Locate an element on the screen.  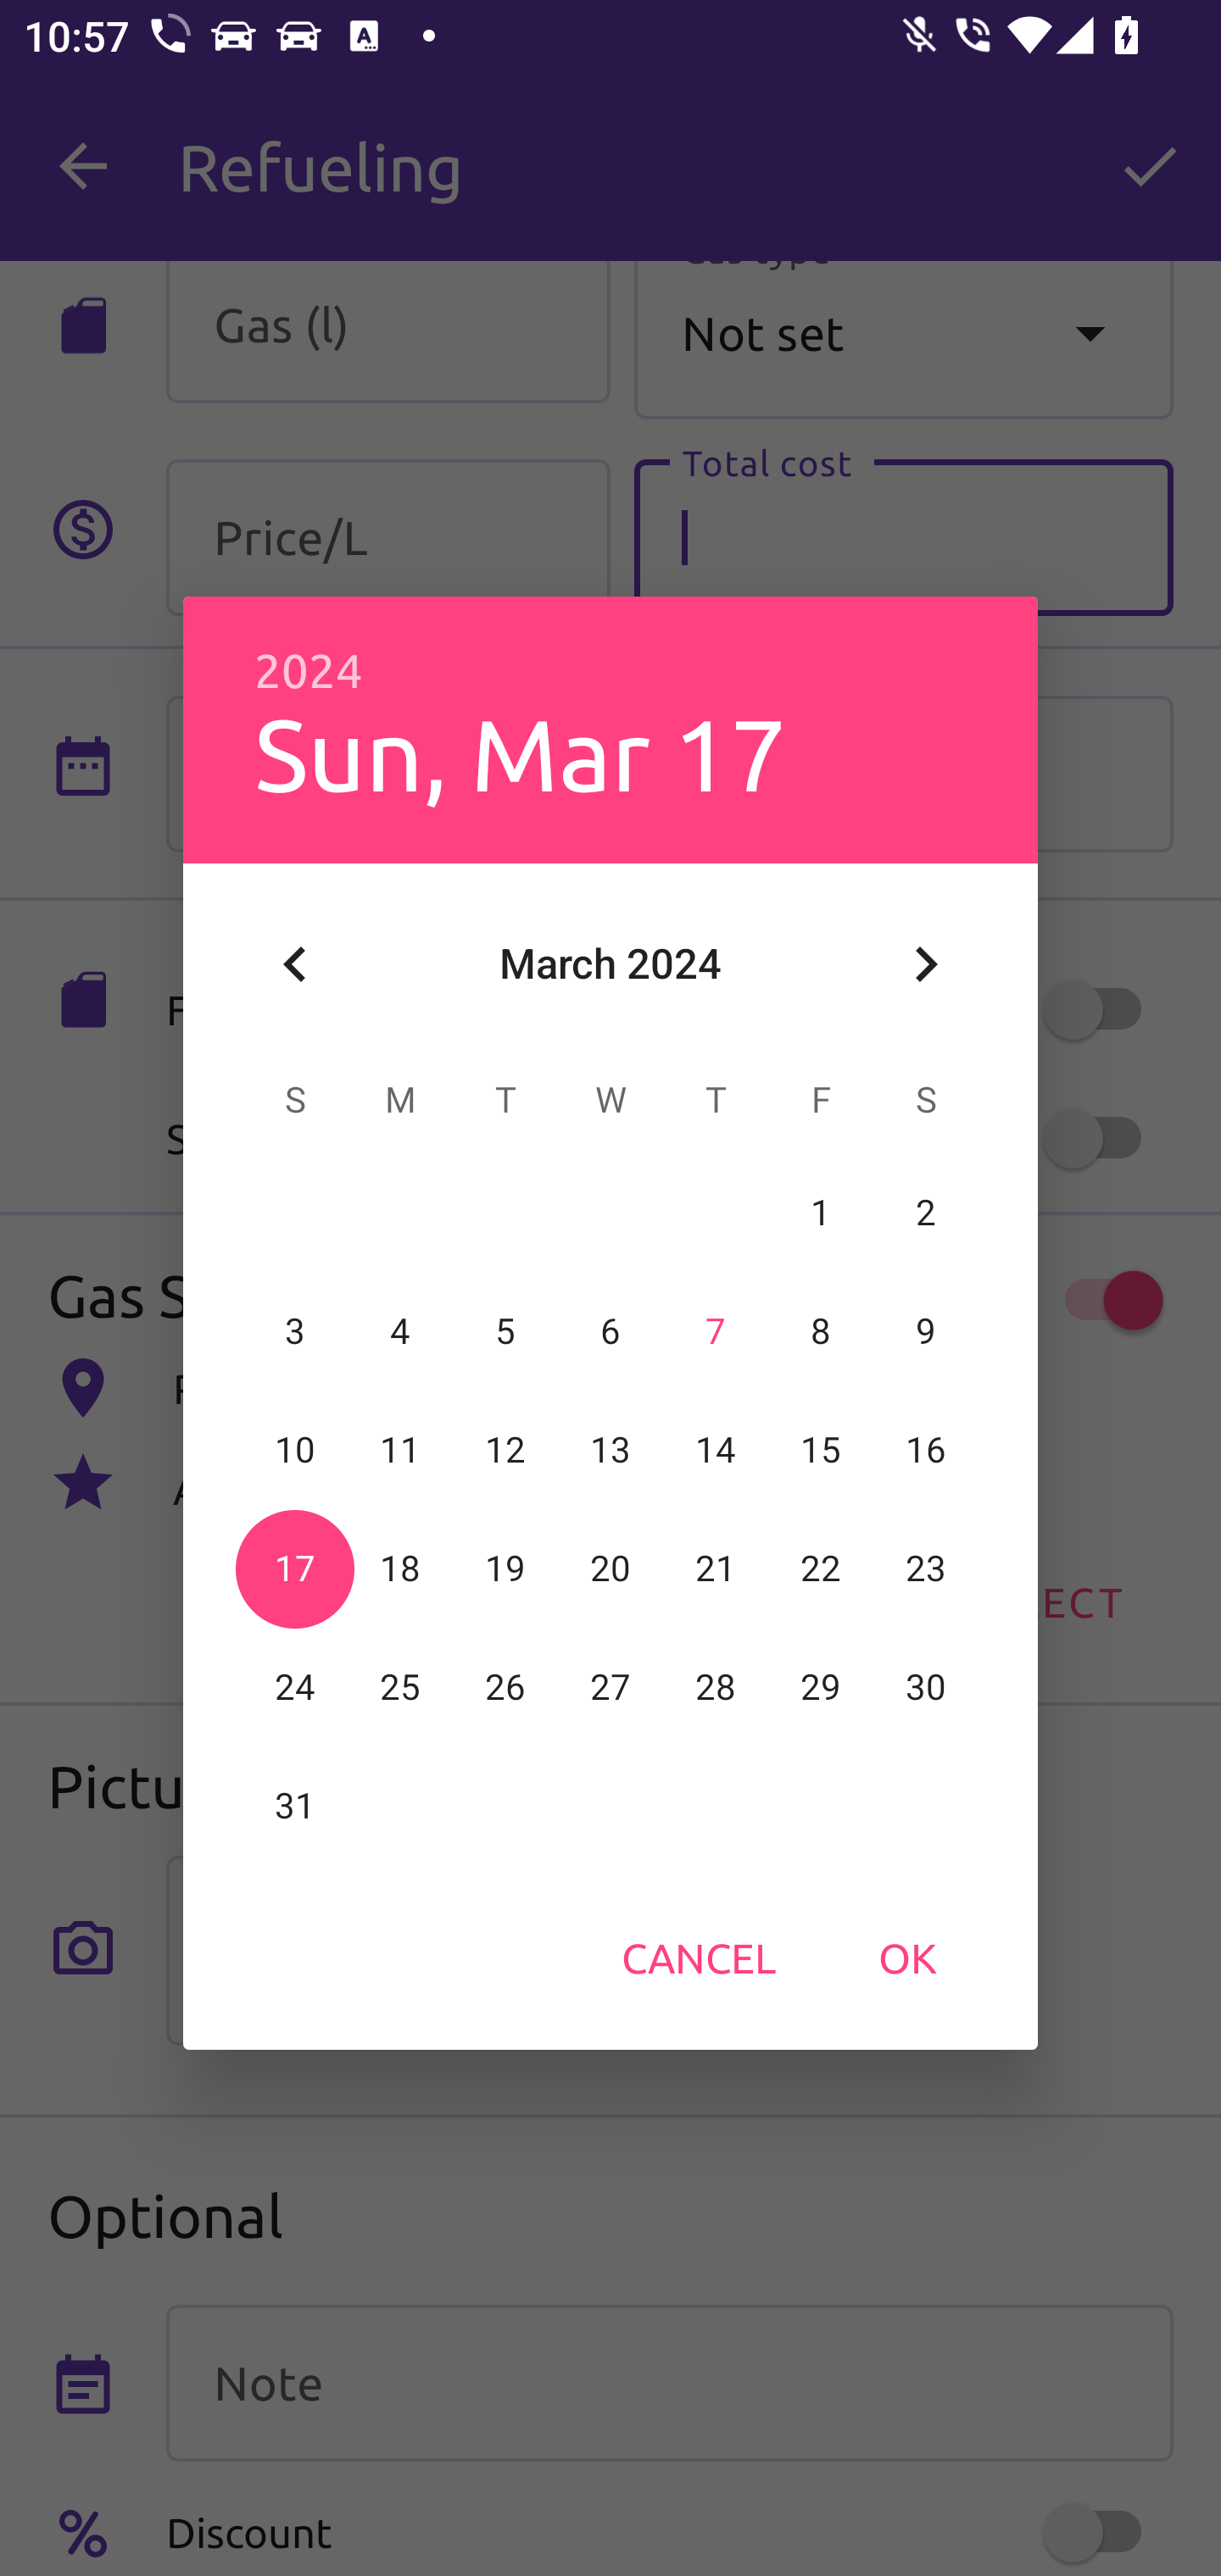
23 23 March 2024 is located at coordinates (925, 1568).